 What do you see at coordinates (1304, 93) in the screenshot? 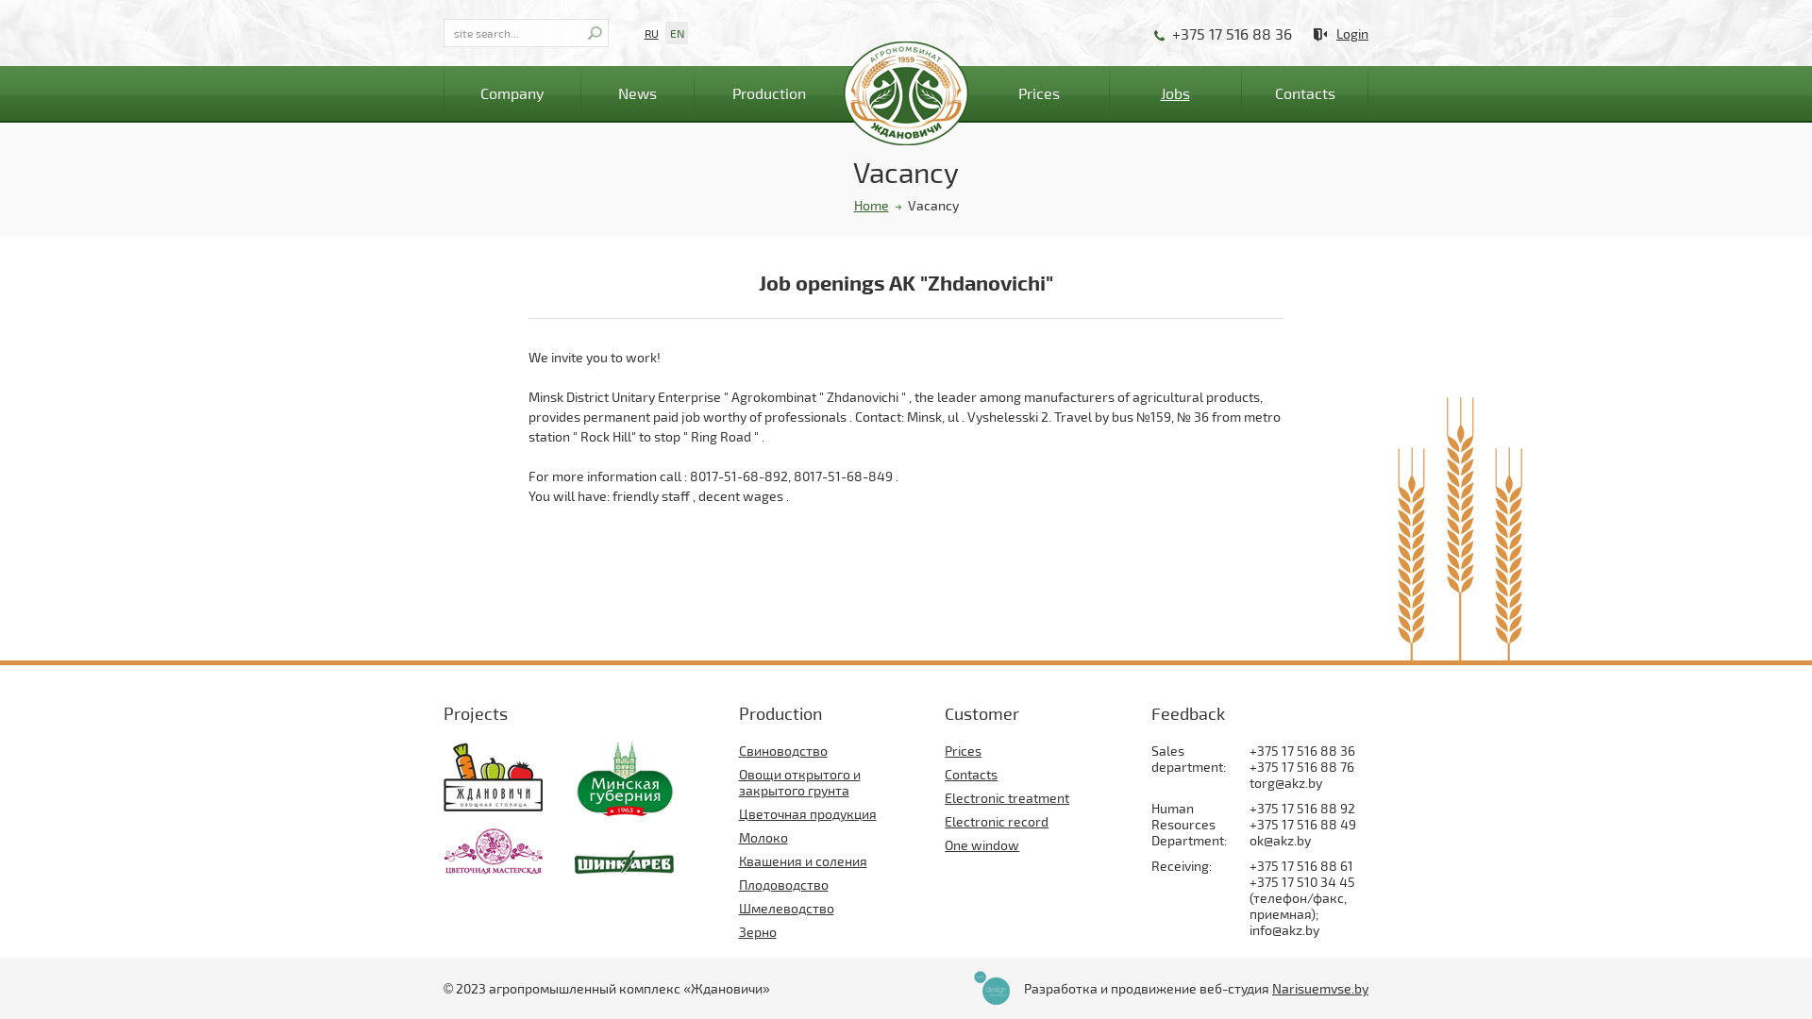
I see `Contacts` at bounding box center [1304, 93].